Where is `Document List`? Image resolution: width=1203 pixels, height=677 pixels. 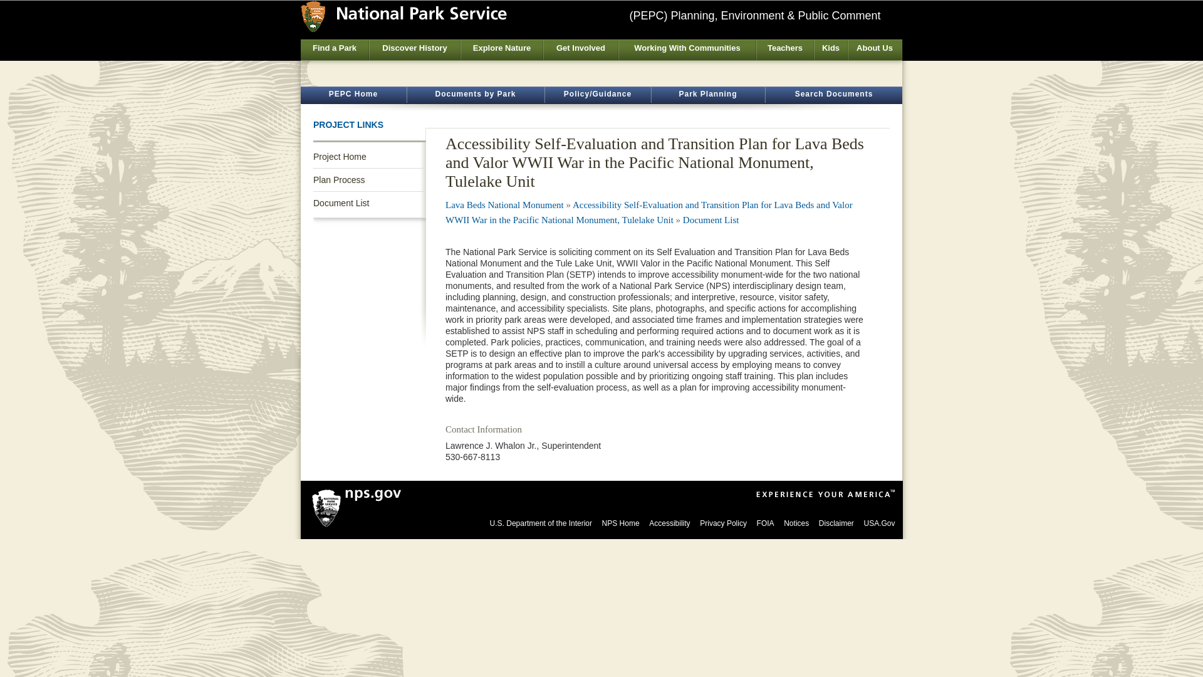 Document List is located at coordinates (711, 219).